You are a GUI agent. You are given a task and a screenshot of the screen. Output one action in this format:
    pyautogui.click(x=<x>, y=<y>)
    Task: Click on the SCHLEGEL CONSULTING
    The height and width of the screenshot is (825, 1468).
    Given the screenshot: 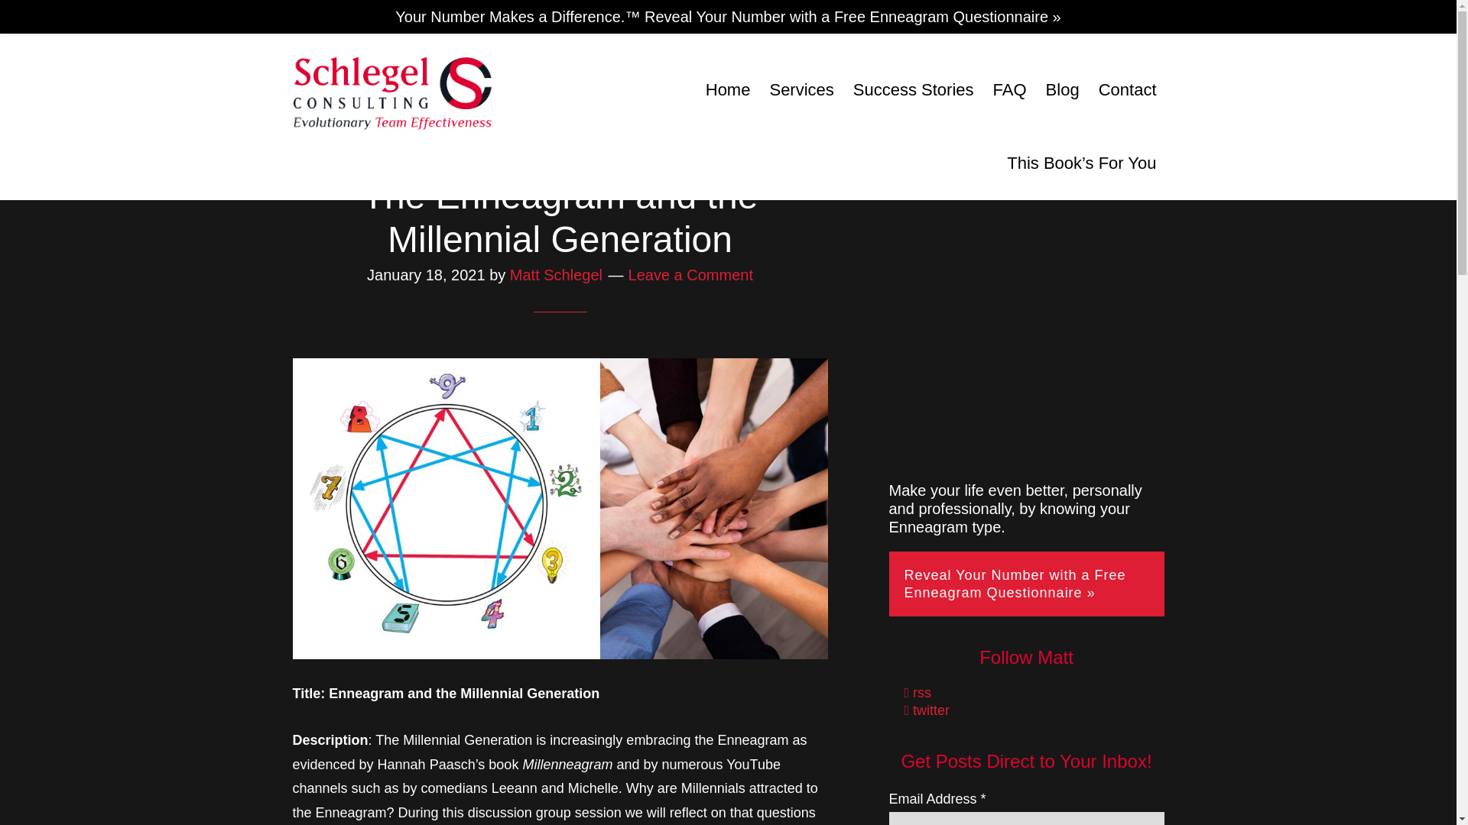 What is the action you would take?
    pyautogui.click(x=391, y=92)
    